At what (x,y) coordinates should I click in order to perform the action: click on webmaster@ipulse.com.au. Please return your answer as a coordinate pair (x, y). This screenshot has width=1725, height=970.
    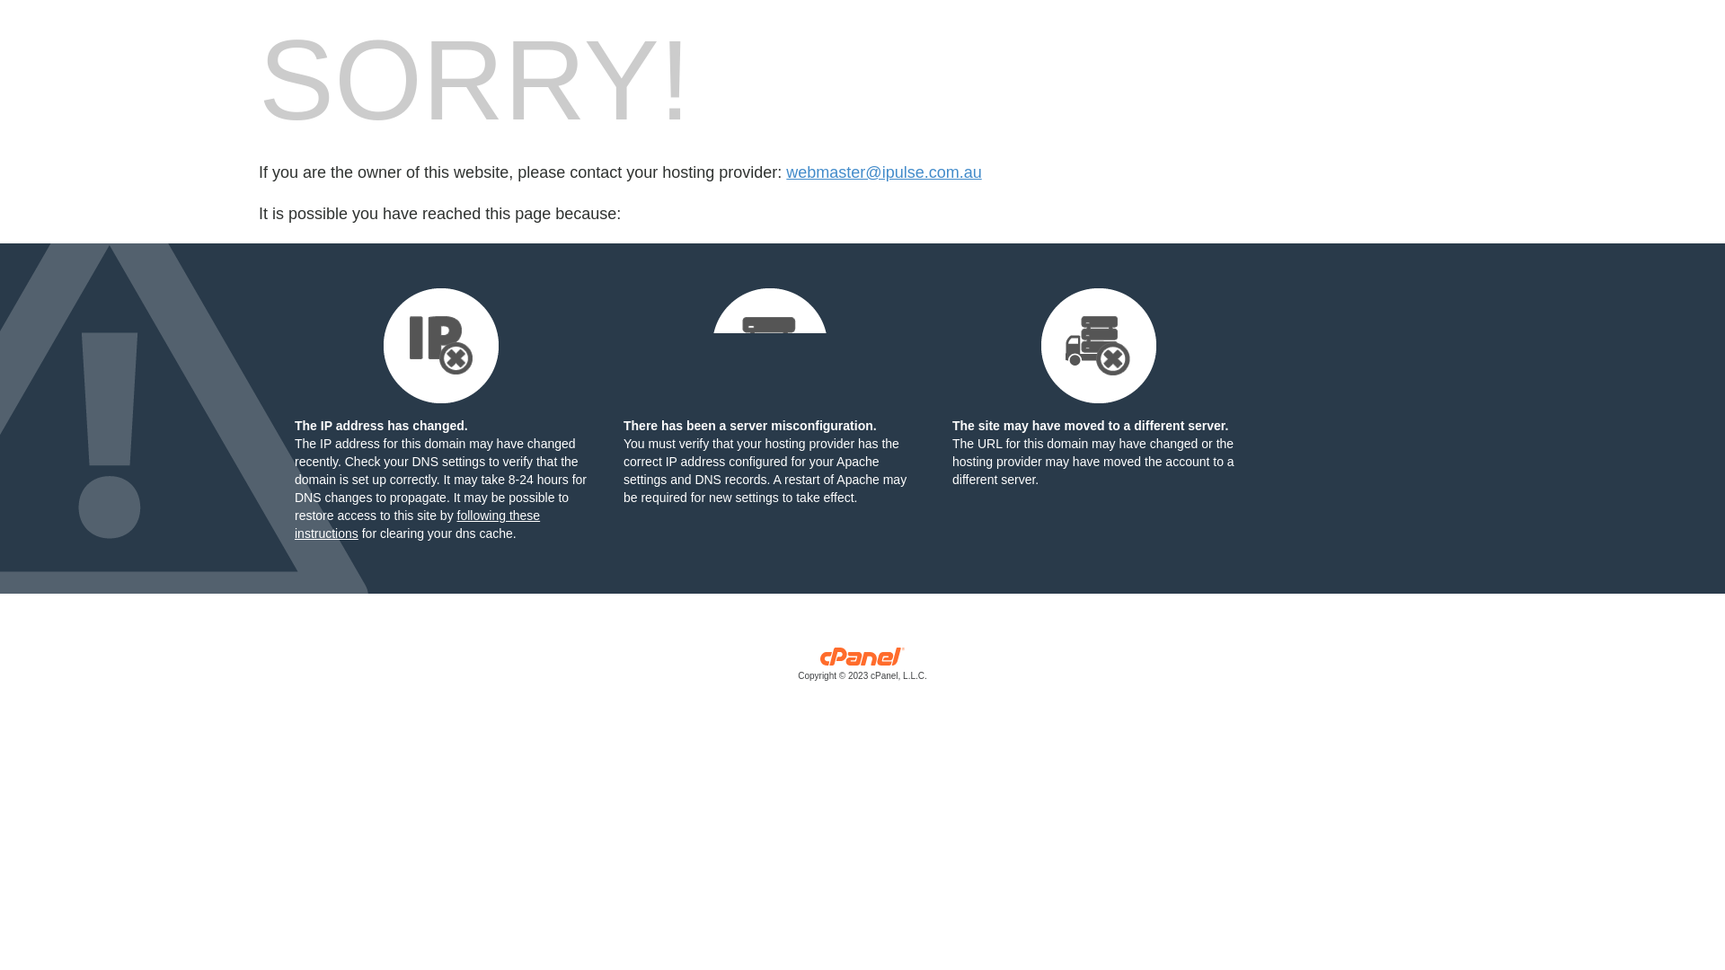
    Looking at the image, I should click on (884, 172).